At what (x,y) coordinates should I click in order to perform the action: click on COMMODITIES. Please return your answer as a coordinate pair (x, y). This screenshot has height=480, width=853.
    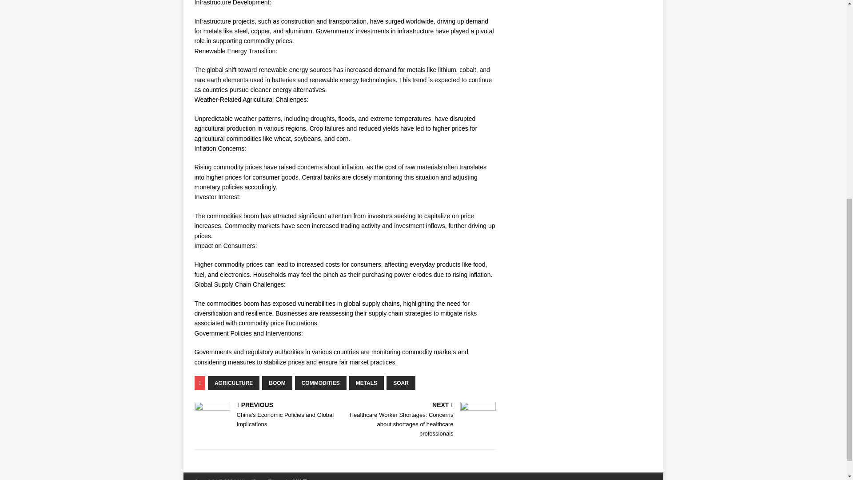
    Looking at the image, I should click on (321, 383).